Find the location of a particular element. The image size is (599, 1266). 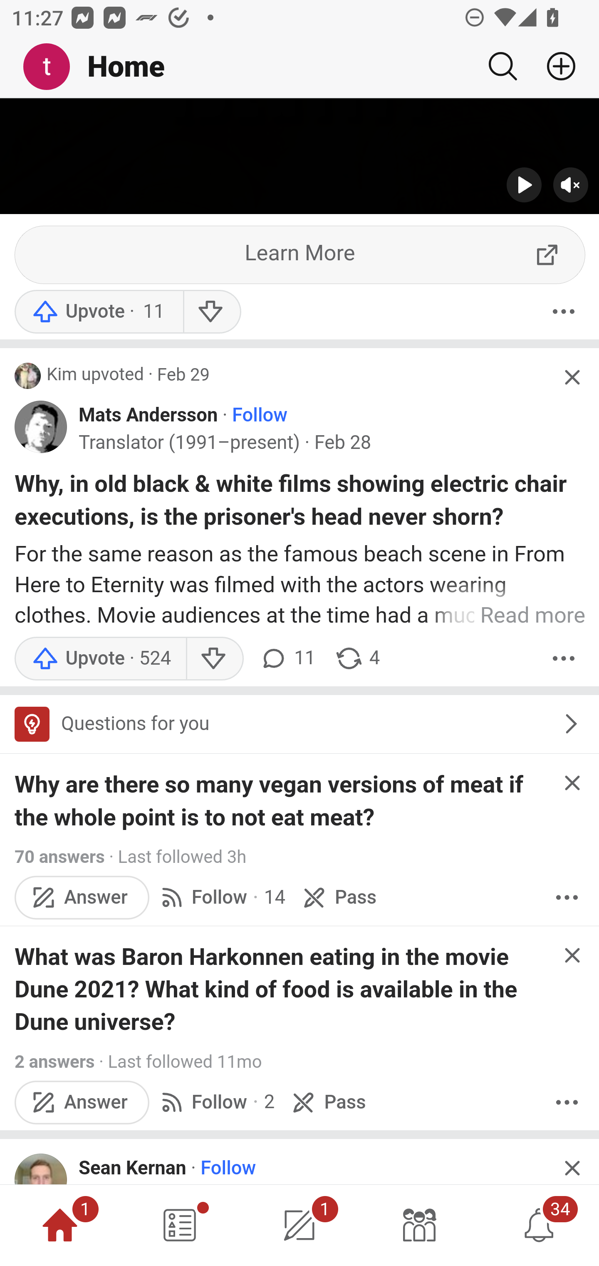

Questions for you is located at coordinates (299, 726).